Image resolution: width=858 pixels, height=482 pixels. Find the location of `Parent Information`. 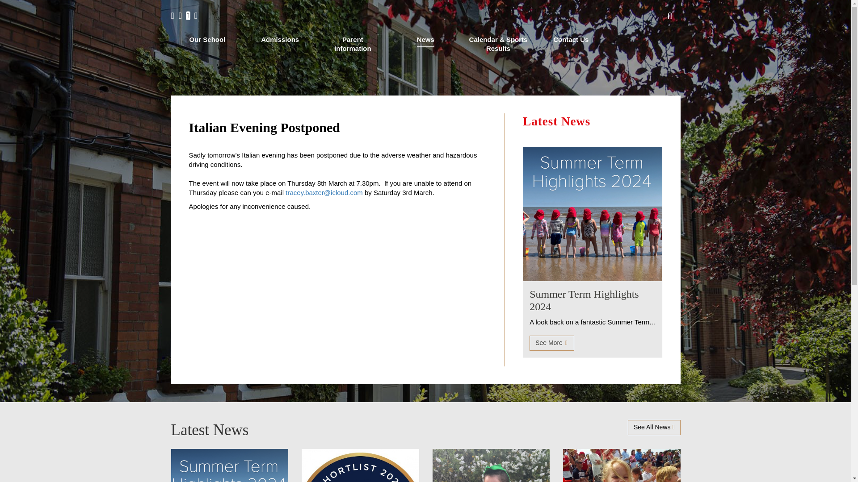

Parent Information is located at coordinates (353, 44).